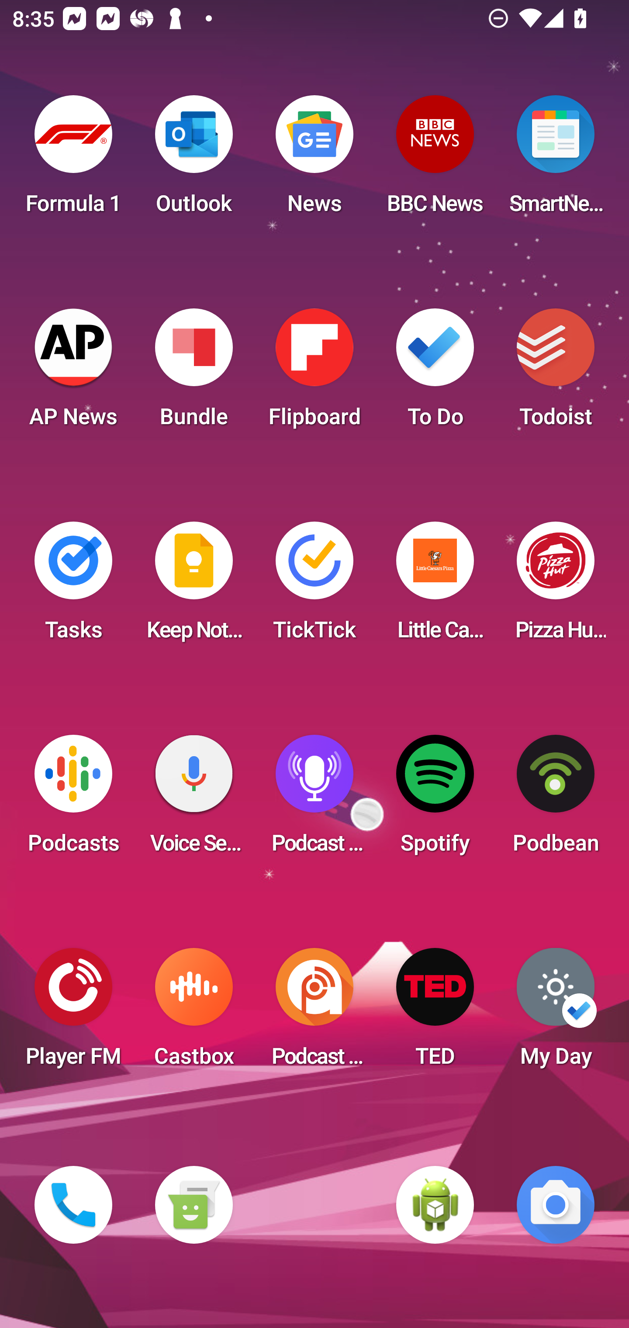  Describe the element at coordinates (314, 586) in the screenshot. I see `TickTick` at that location.